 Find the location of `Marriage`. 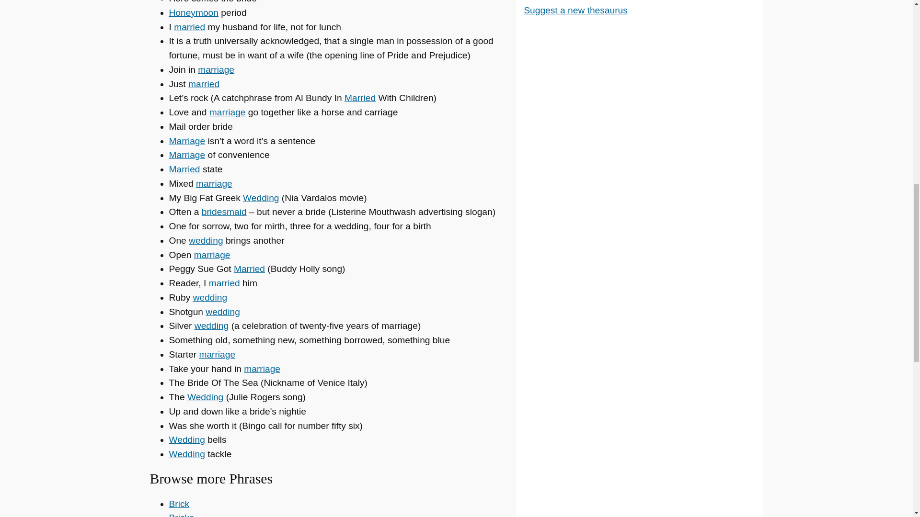

Marriage is located at coordinates (187, 141).